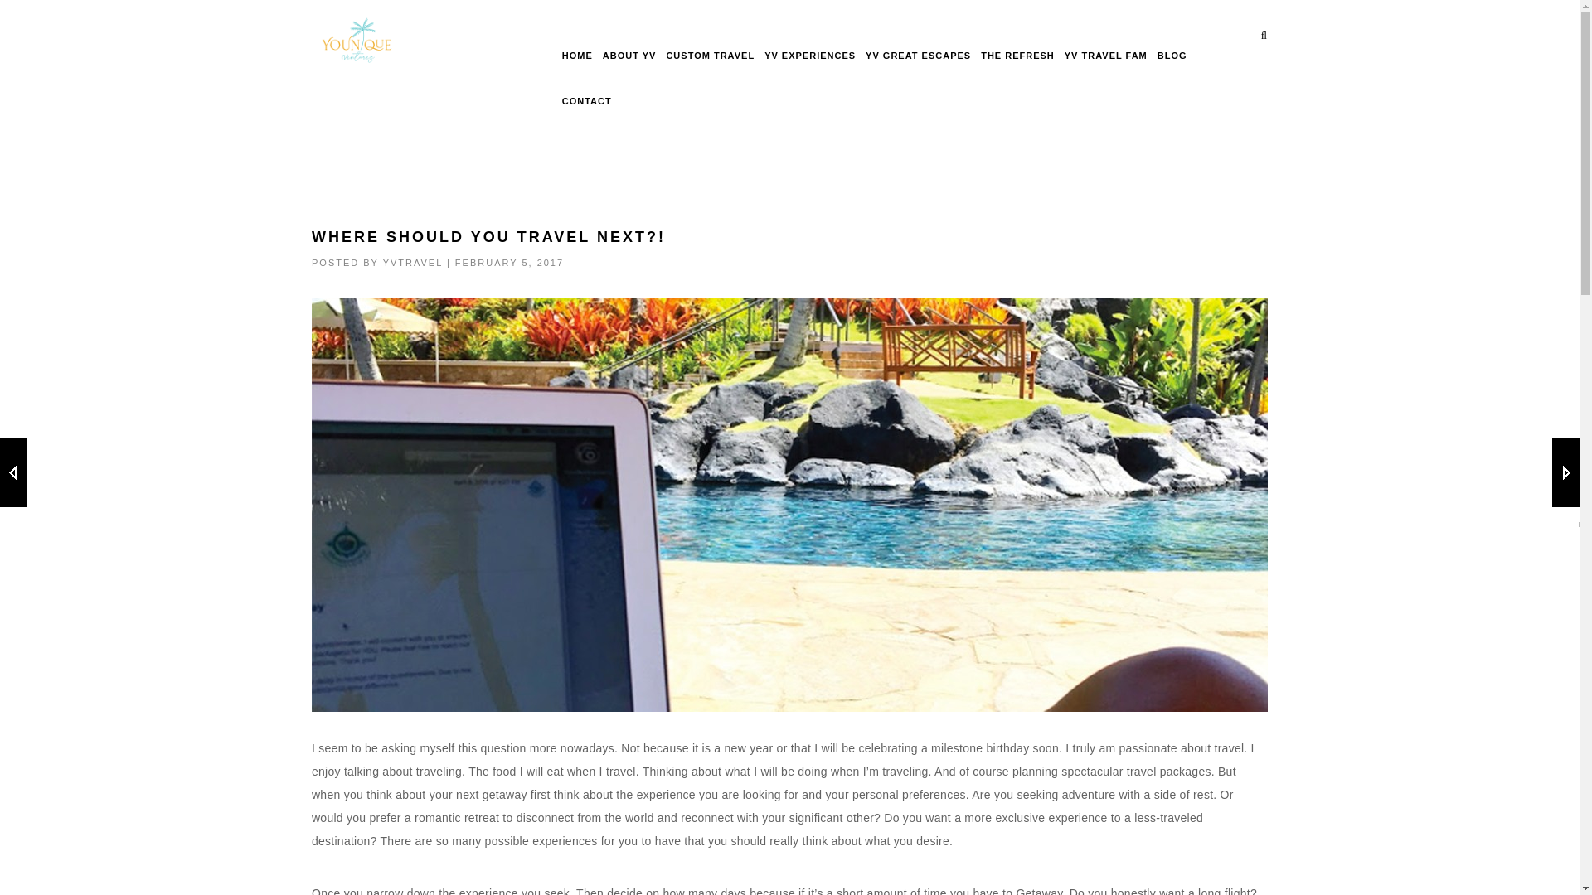 This screenshot has height=895, width=1592. What do you see at coordinates (629, 56) in the screenshot?
I see `ABOUT YV` at bounding box center [629, 56].